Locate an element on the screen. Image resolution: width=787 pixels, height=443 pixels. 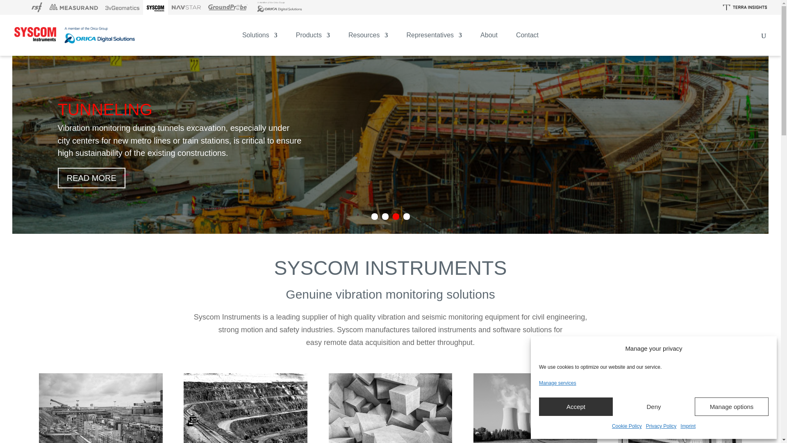
RST Instruments is located at coordinates (36, 7).